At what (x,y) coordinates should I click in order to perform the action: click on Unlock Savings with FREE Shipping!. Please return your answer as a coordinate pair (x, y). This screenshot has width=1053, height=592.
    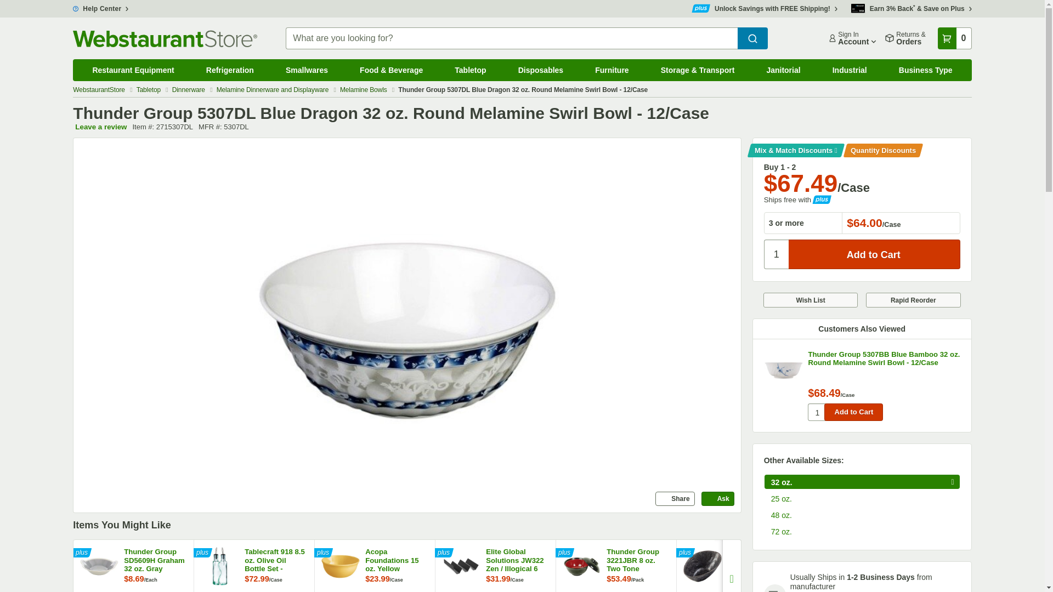
    Looking at the image, I should click on (765, 8).